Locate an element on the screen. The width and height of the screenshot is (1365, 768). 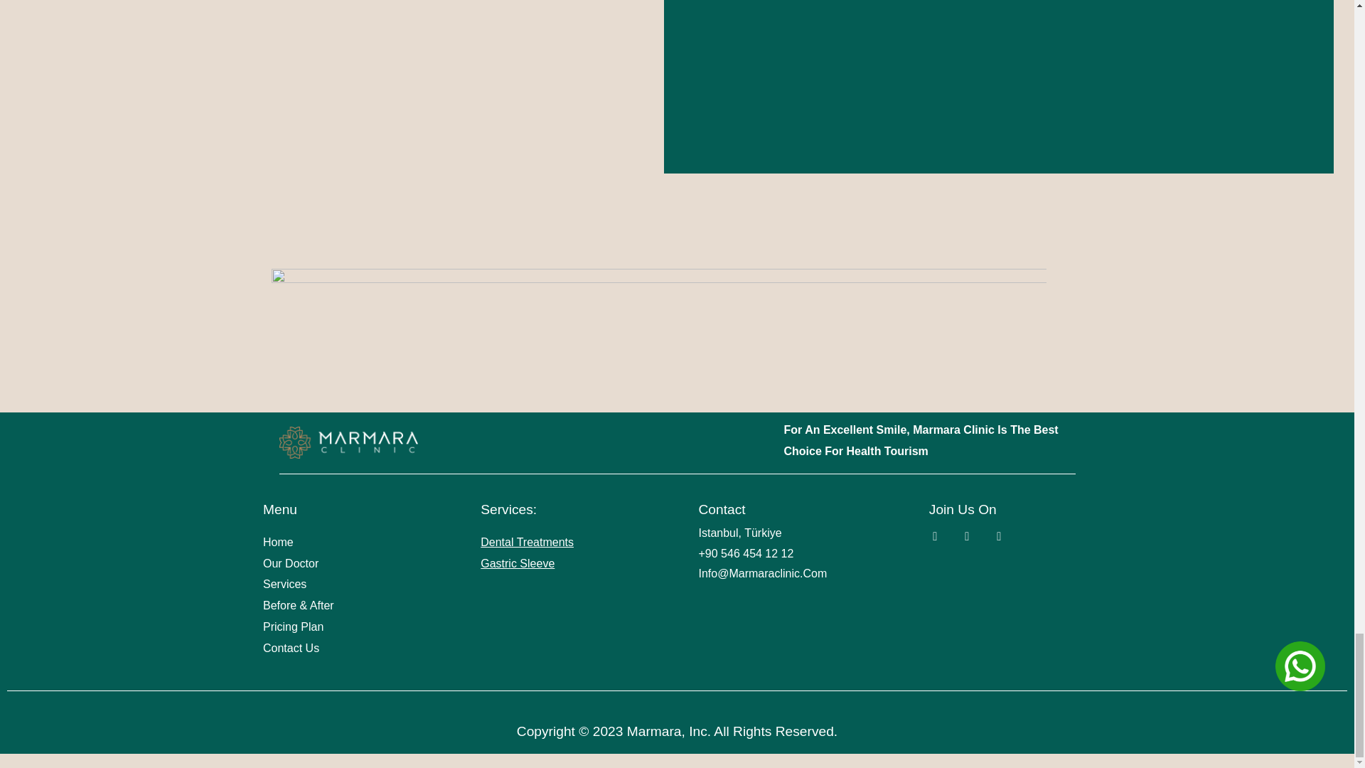
Dental Treatments is located at coordinates (526, 542).